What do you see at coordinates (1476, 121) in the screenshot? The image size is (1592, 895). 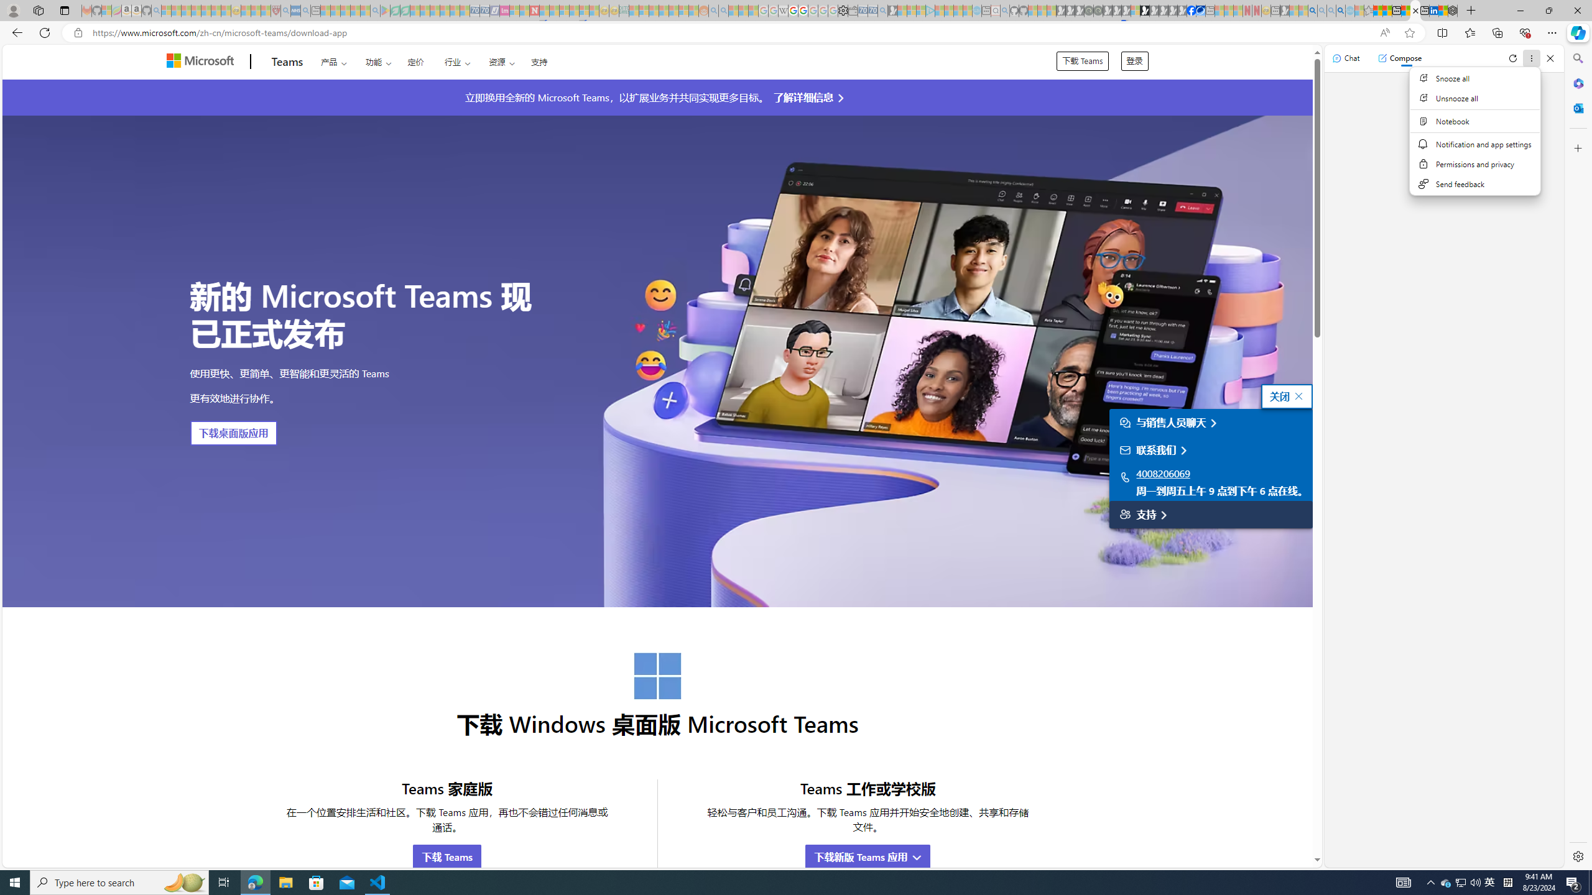 I see `Notebook` at bounding box center [1476, 121].